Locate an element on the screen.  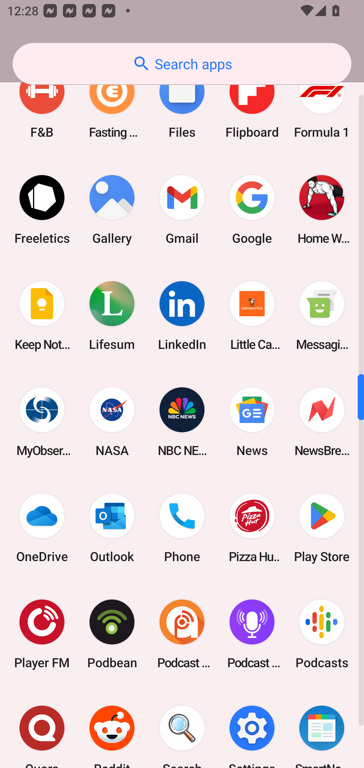
NBC NEWS is located at coordinates (182, 421).